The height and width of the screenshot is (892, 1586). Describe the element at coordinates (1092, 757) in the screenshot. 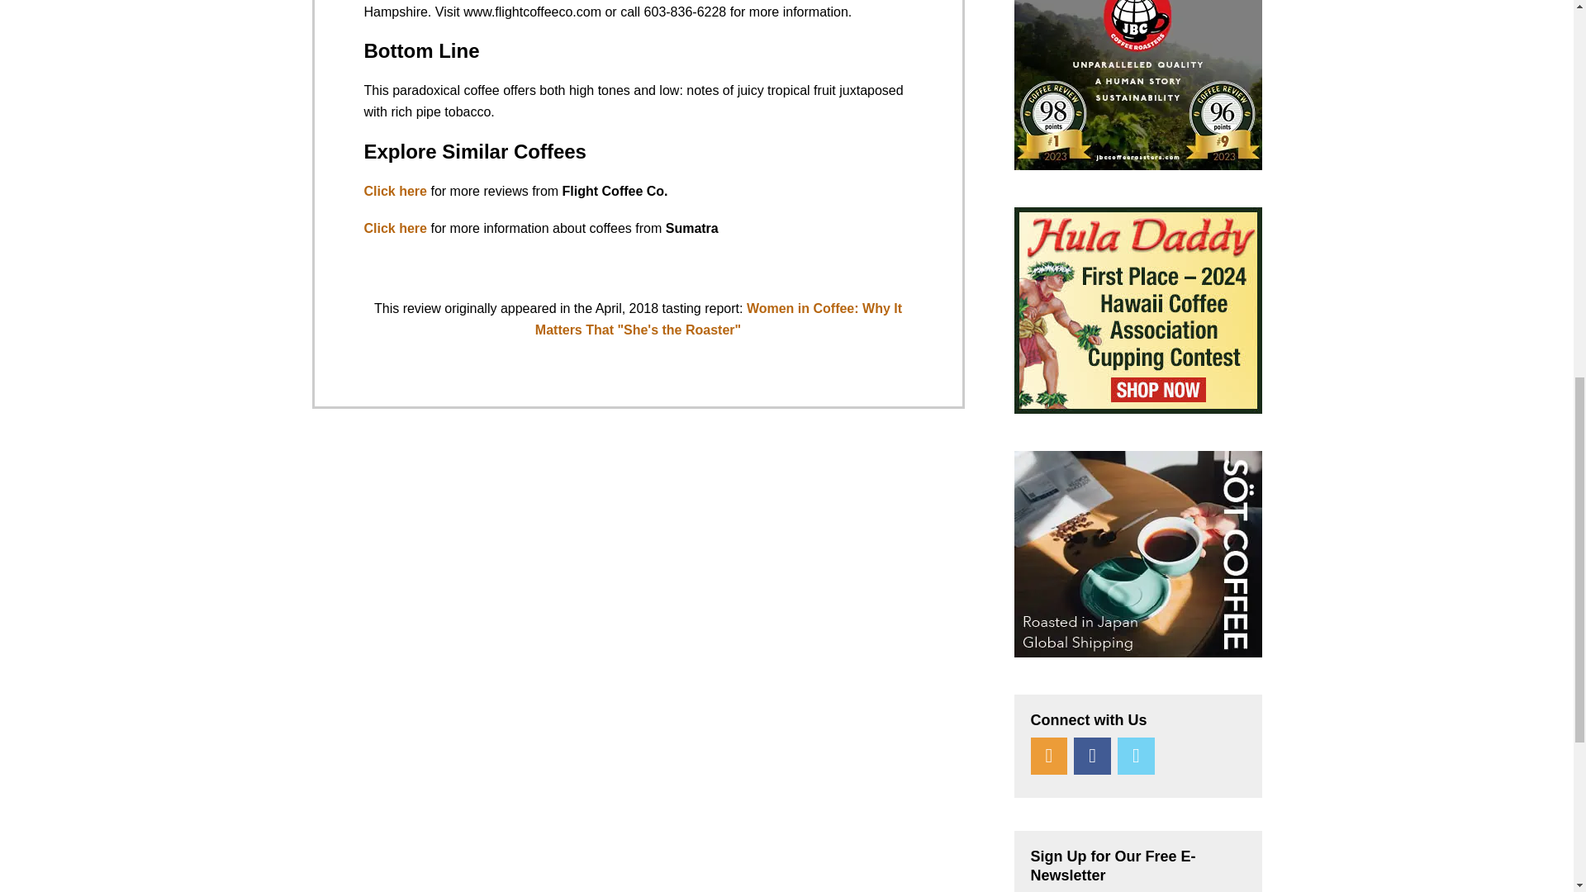

I see `Facebook` at that location.